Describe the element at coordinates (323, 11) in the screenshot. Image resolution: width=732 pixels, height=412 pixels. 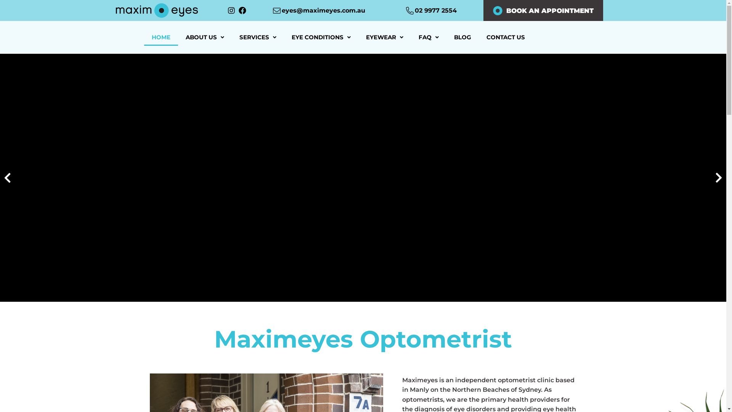
I see `eyes@maximeyes.com.au` at that location.